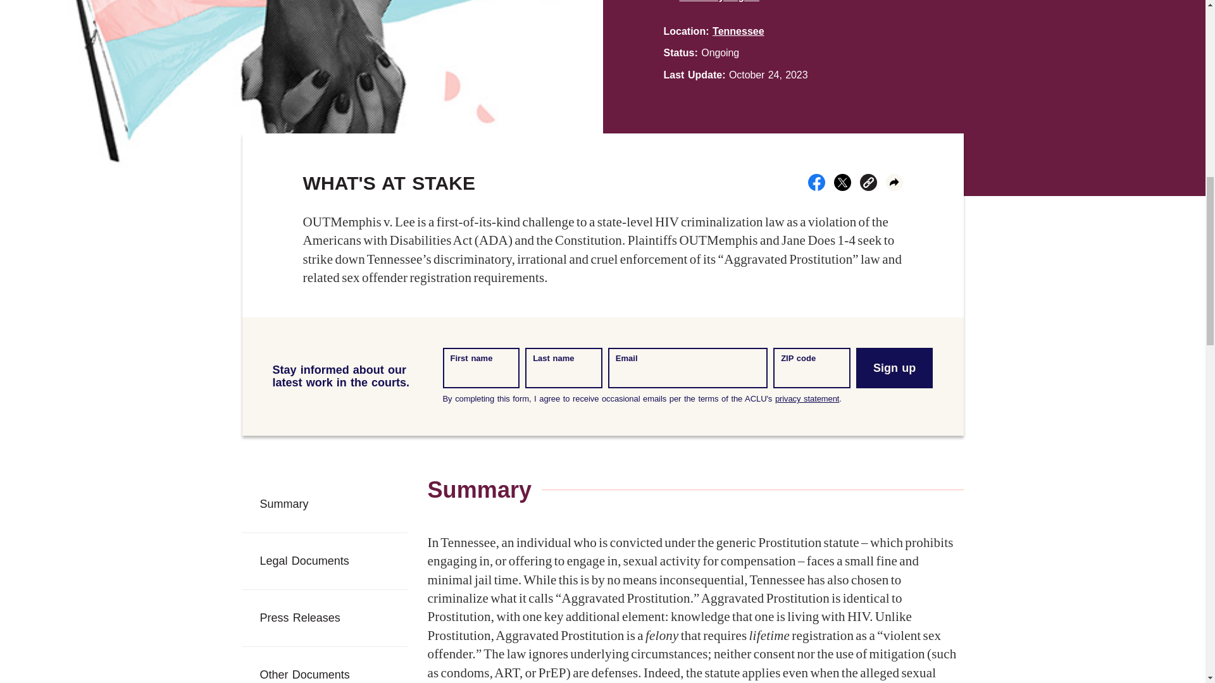 The height and width of the screenshot is (683, 1215). What do you see at coordinates (324, 504) in the screenshot?
I see `Summary` at bounding box center [324, 504].